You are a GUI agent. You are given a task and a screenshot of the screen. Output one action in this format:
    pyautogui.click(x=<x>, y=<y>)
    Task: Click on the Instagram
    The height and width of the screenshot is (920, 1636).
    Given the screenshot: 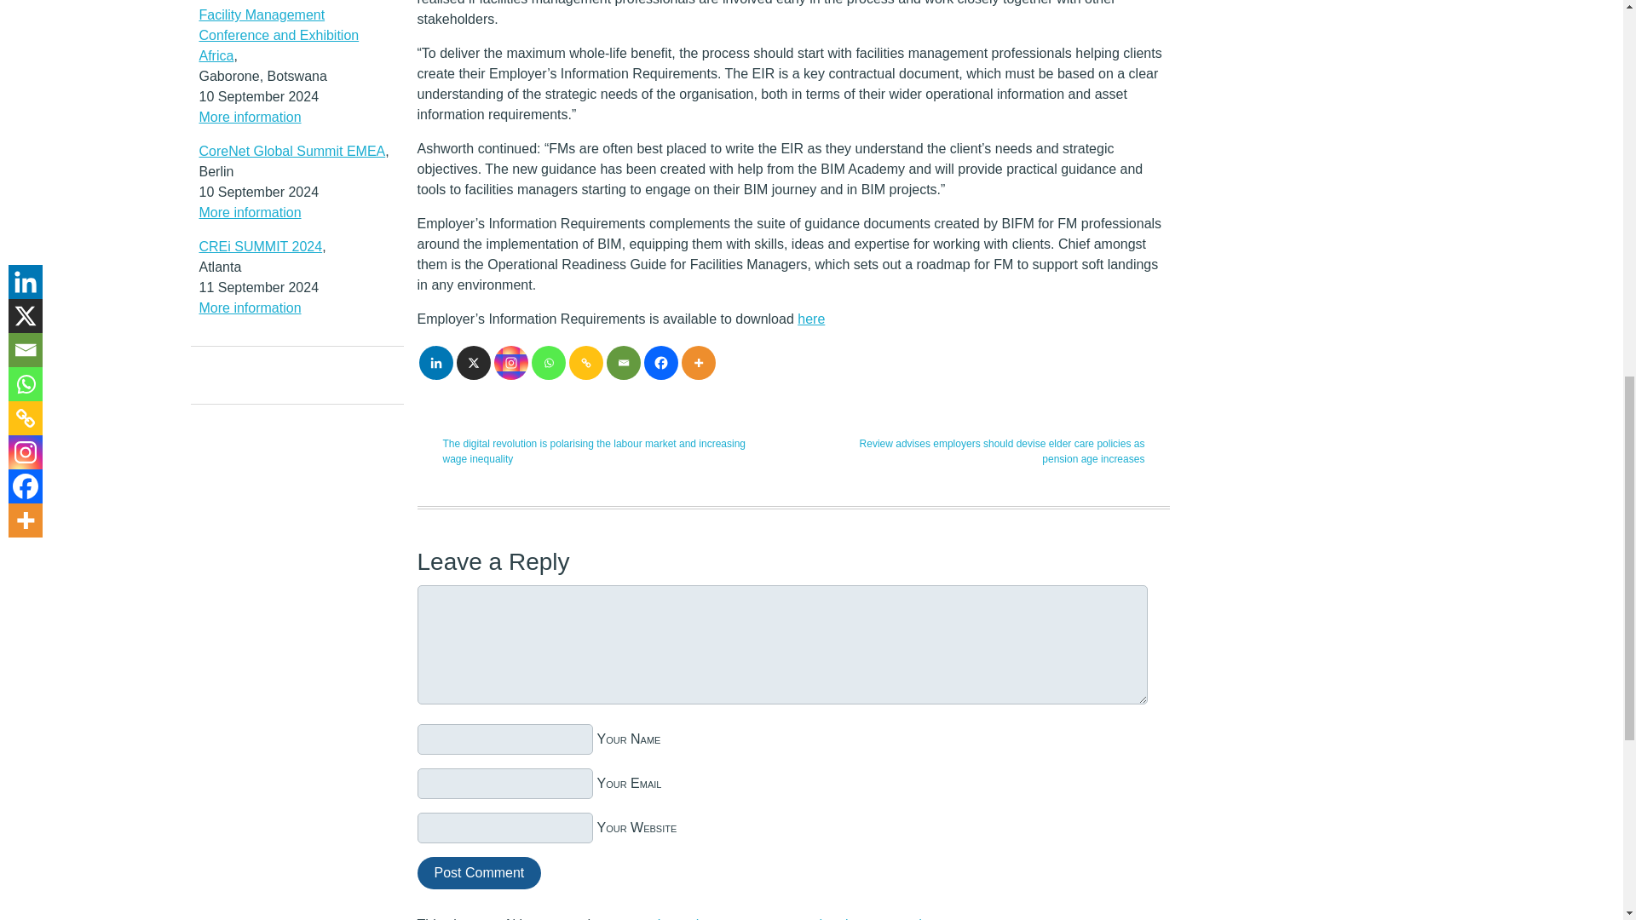 What is the action you would take?
    pyautogui.click(x=511, y=363)
    